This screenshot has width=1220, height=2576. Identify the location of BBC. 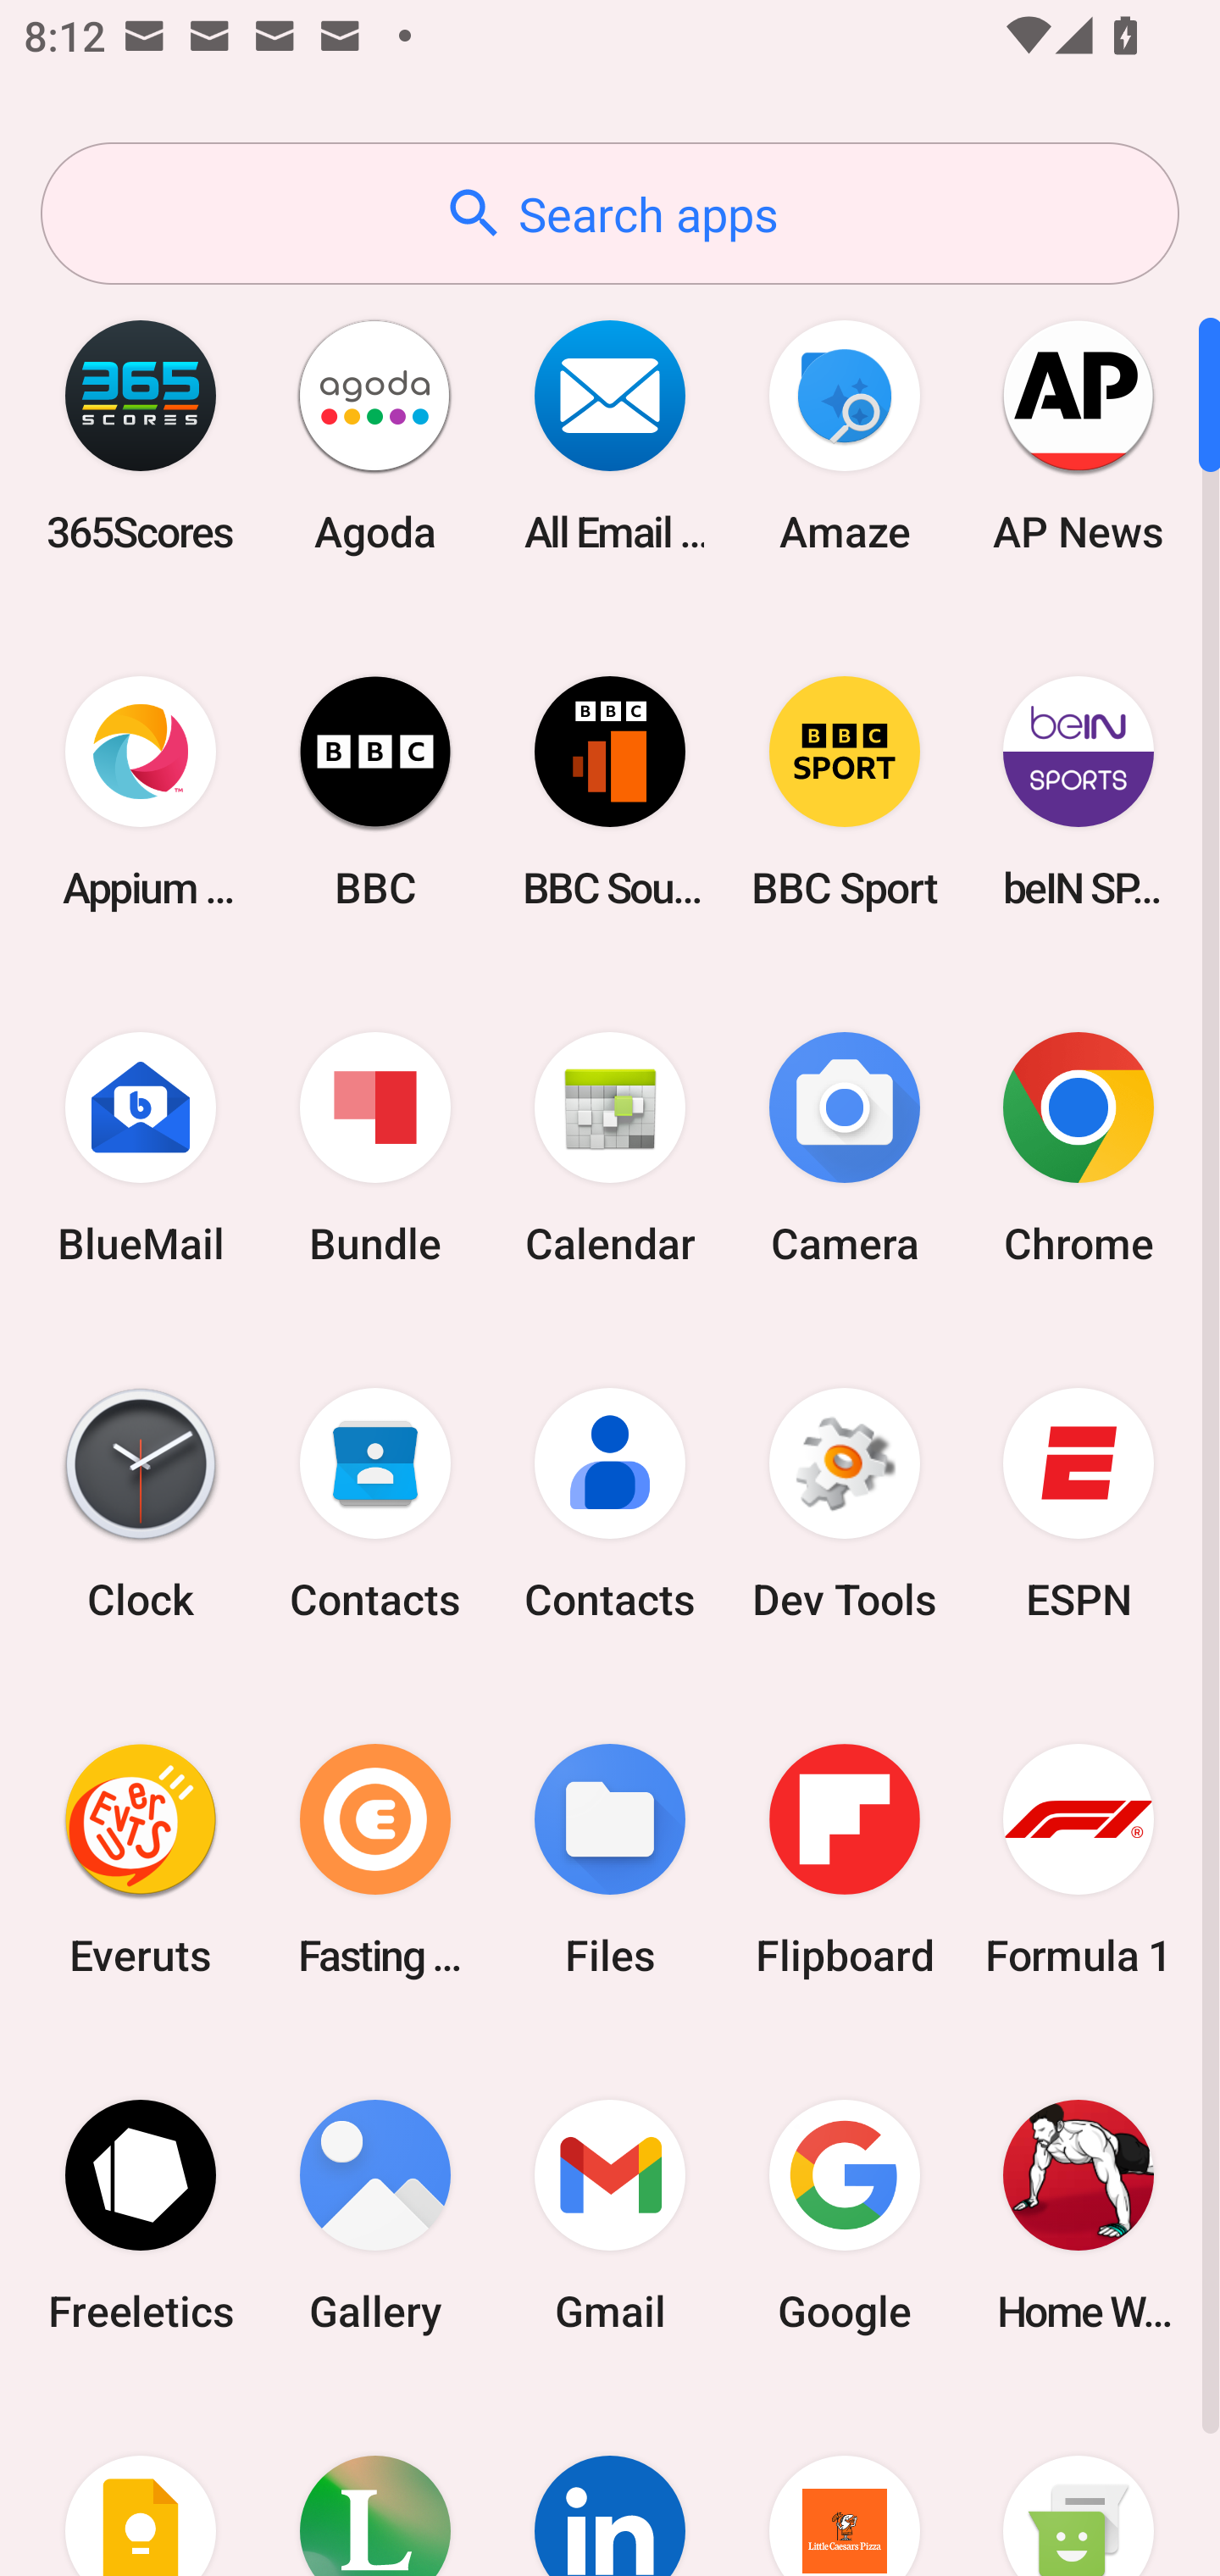
(375, 791).